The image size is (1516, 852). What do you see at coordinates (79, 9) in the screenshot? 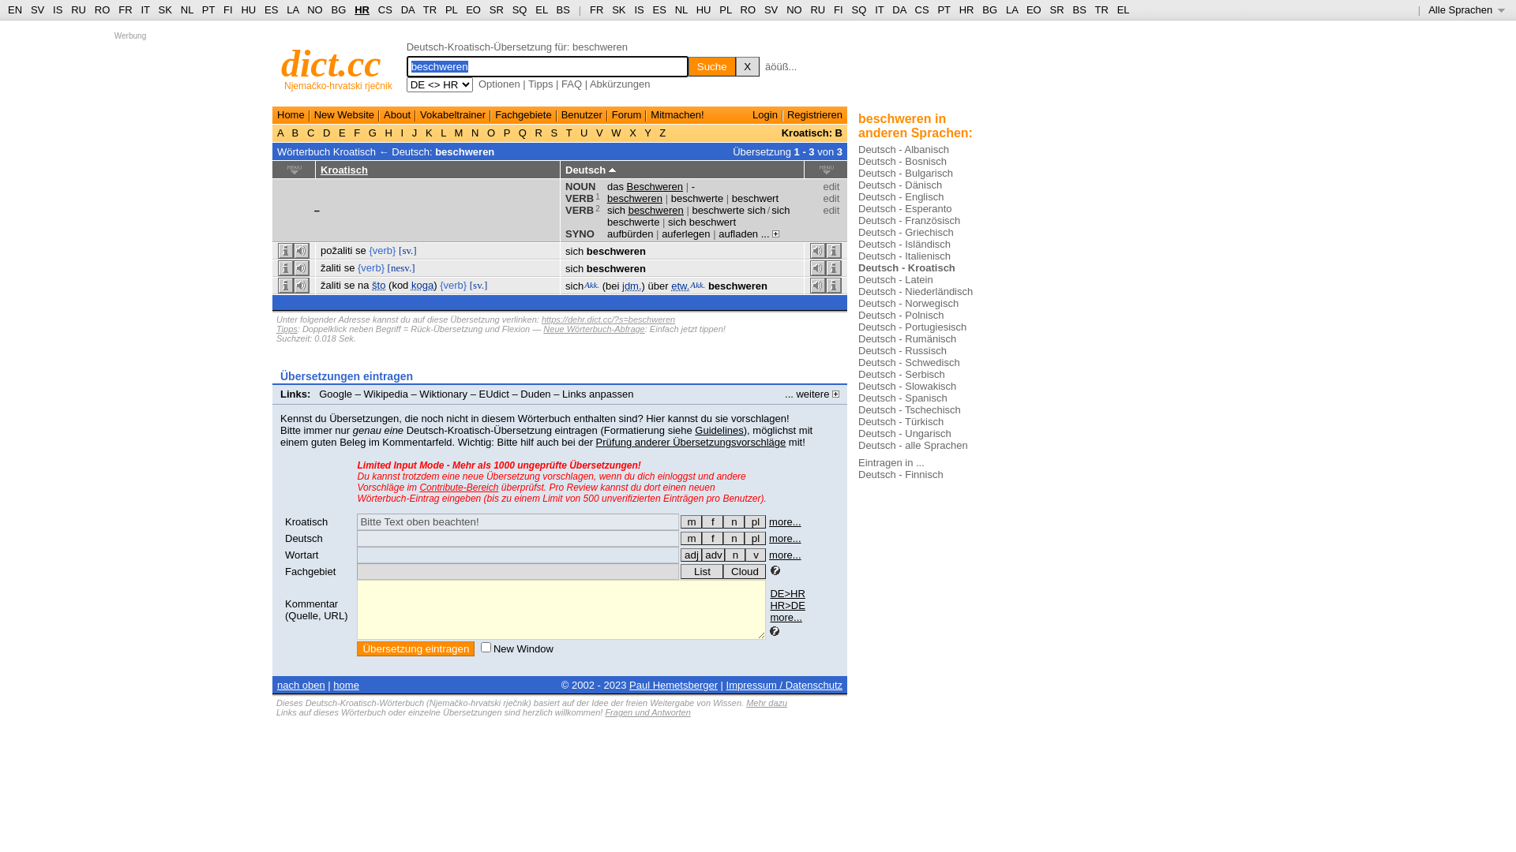
I see `RU` at bounding box center [79, 9].